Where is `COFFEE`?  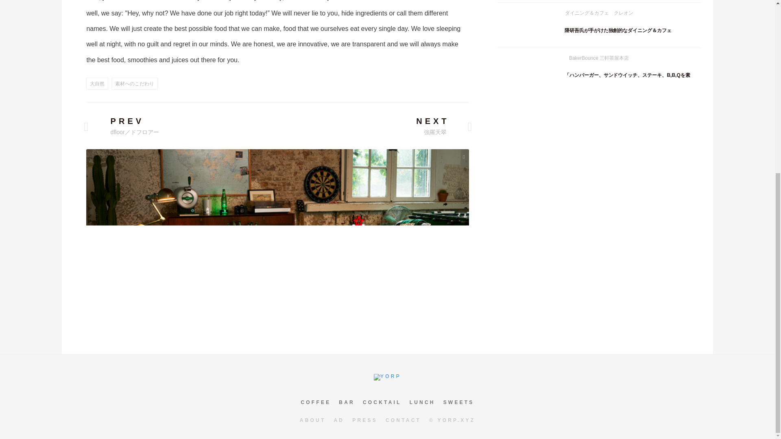 COFFEE is located at coordinates (316, 402).